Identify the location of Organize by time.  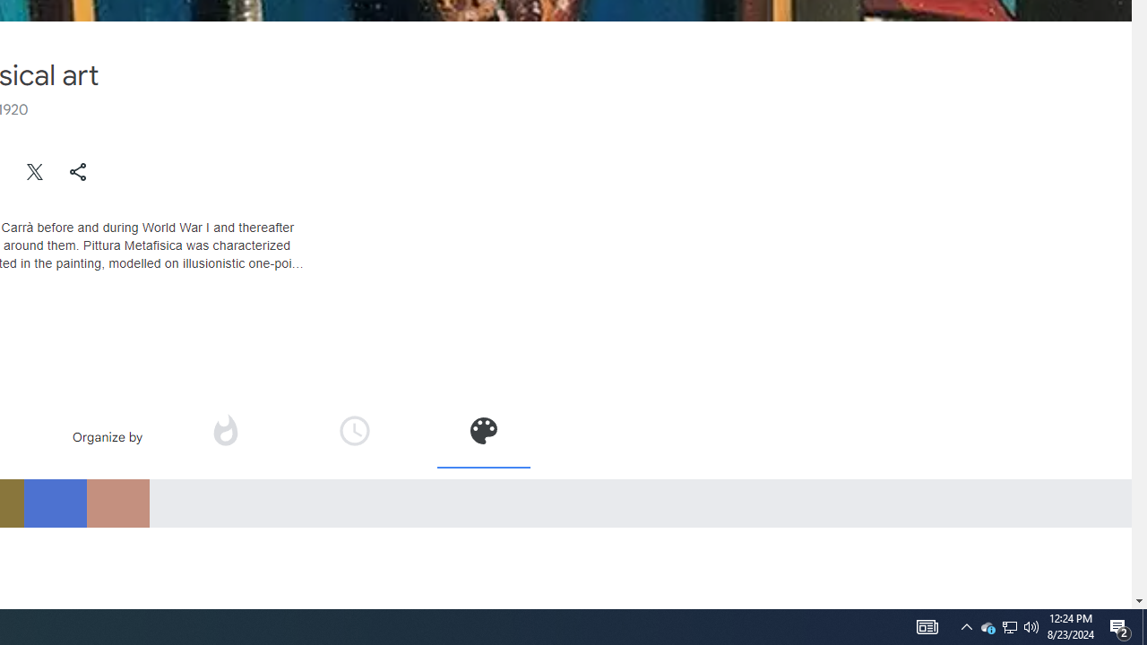
(355, 430).